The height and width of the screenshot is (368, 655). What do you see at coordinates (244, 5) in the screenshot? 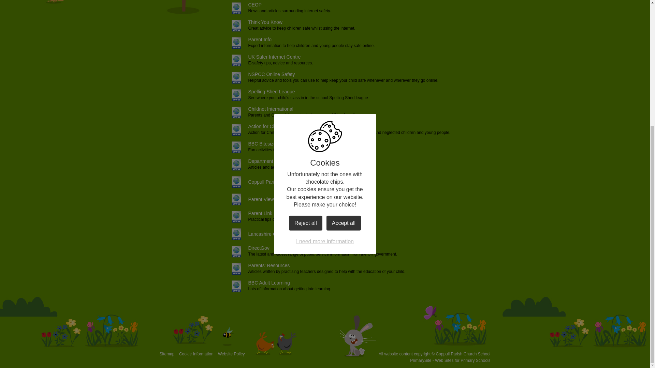
I see `CEOP` at bounding box center [244, 5].